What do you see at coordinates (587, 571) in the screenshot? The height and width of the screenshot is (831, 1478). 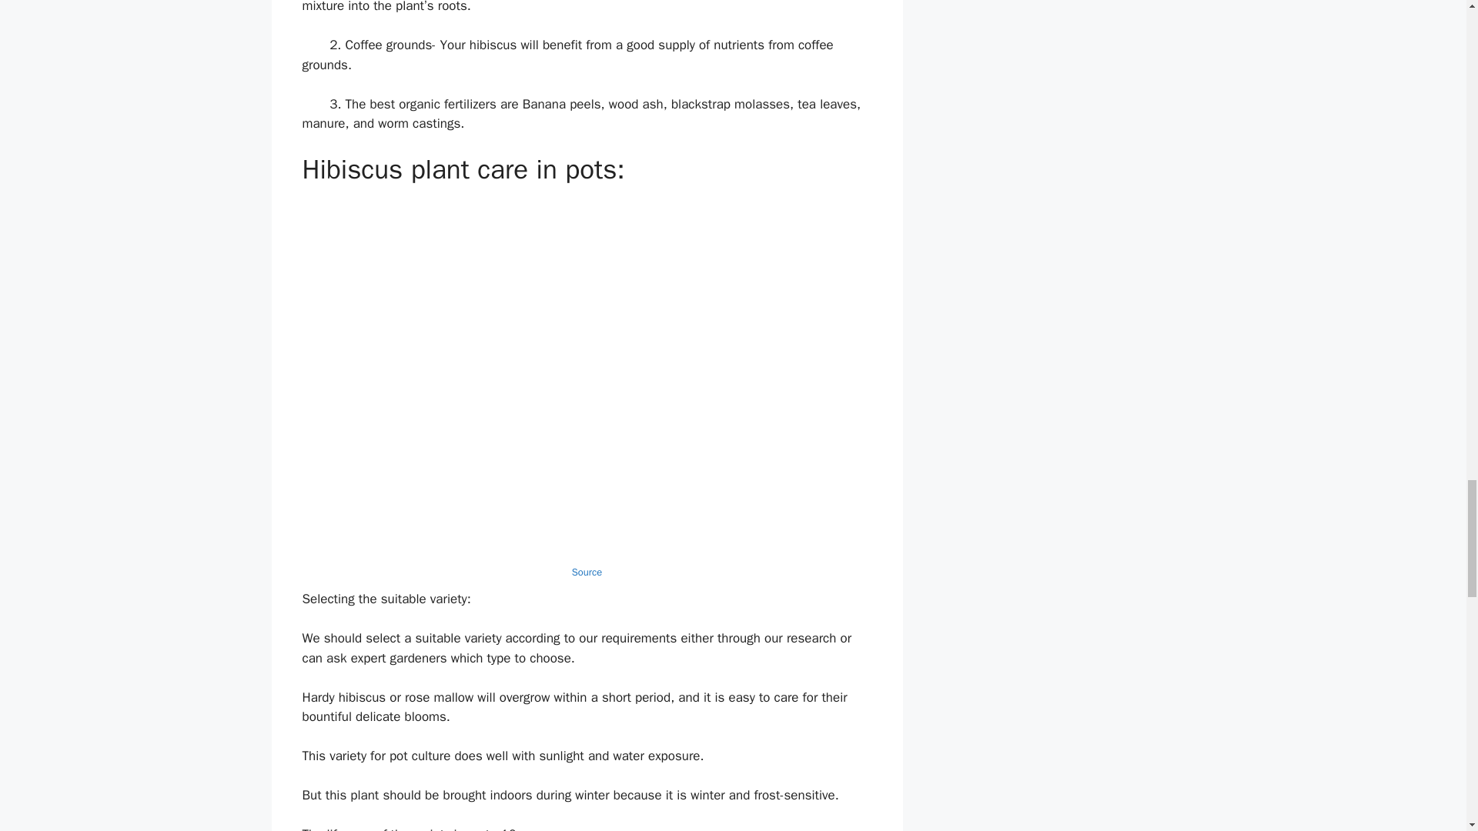 I see `Source` at bounding box center [587, 571].